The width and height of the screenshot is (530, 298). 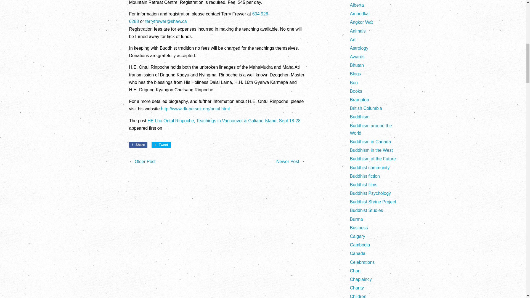 I want to click on Show articles tagged Astrology, so click(x=359, y=48).